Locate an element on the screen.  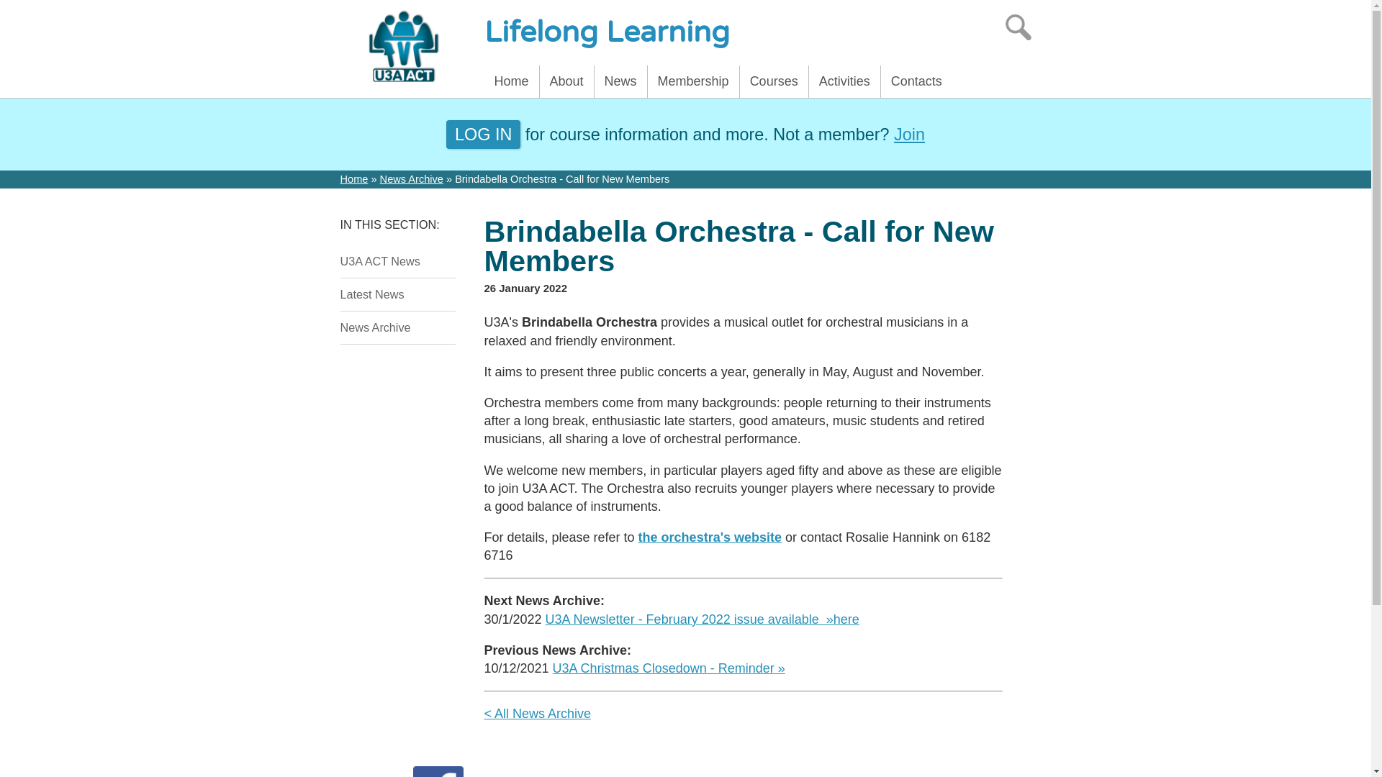
News is located at coordinates (620, 82).